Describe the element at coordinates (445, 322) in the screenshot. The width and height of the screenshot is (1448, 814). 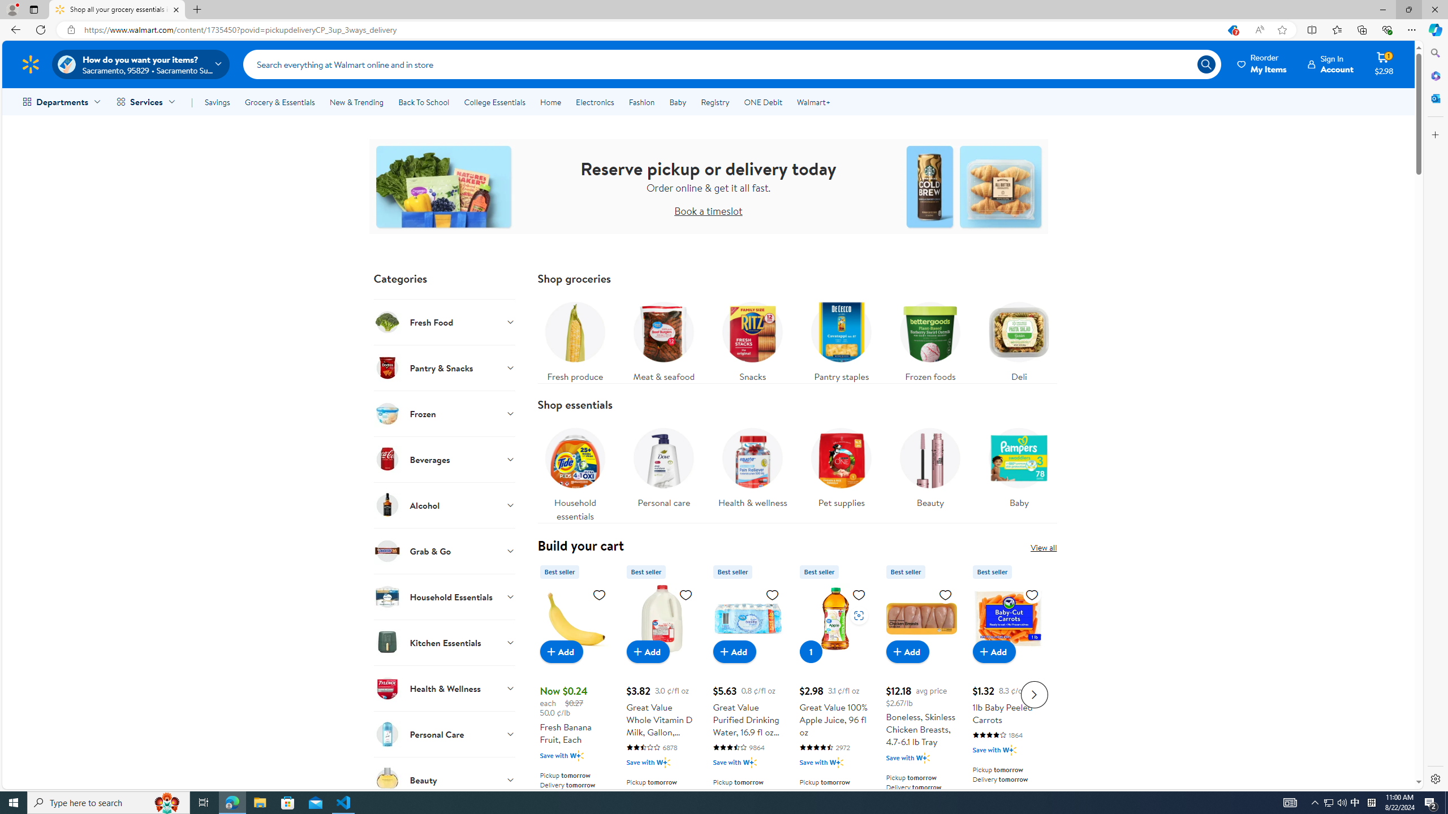
I see `Fresh Food` at that location.